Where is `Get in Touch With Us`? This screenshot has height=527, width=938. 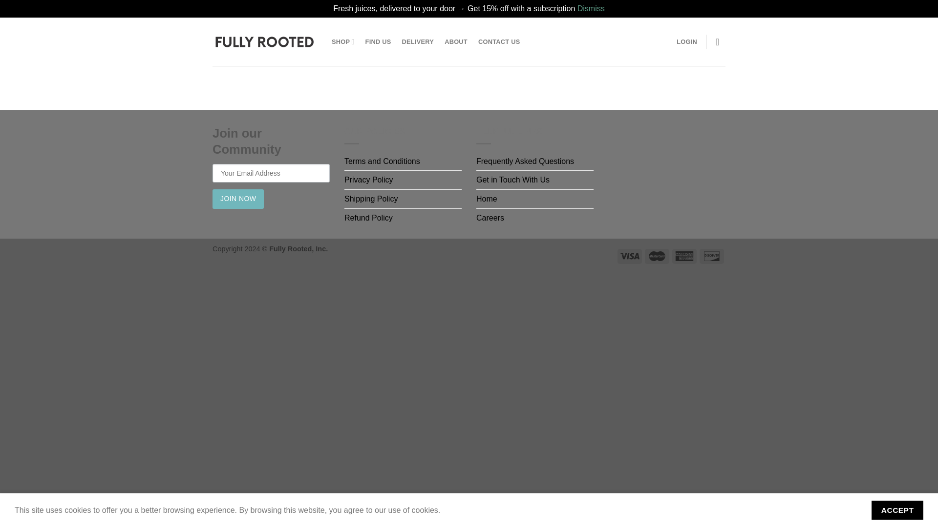 Get in Touch With Us is located at coordinates (513, 180).